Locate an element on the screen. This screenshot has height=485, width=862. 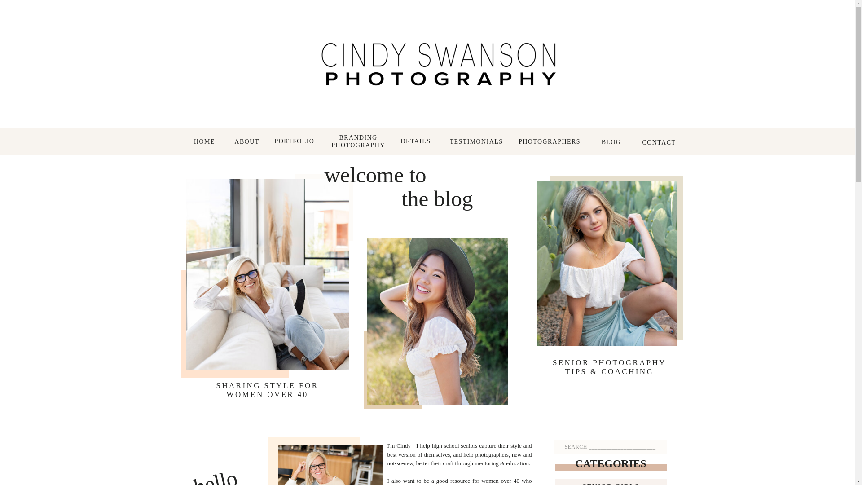
PHOTOGRAPHERS is located at coordinates (416, 141).